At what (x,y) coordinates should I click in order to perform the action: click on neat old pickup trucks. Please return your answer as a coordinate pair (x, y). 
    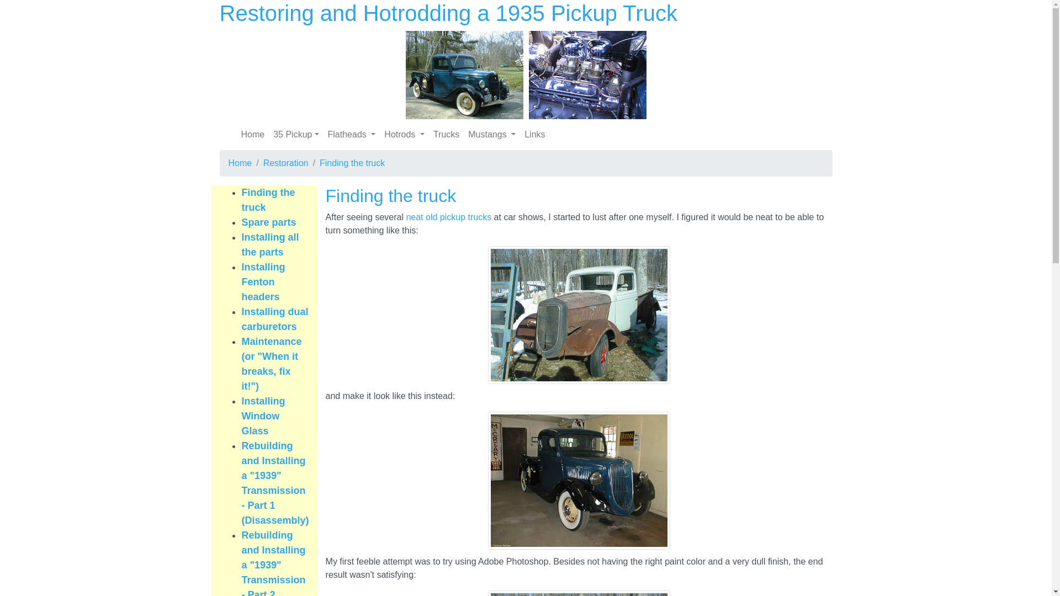
    Looking at the image, I should click on (448, 217).